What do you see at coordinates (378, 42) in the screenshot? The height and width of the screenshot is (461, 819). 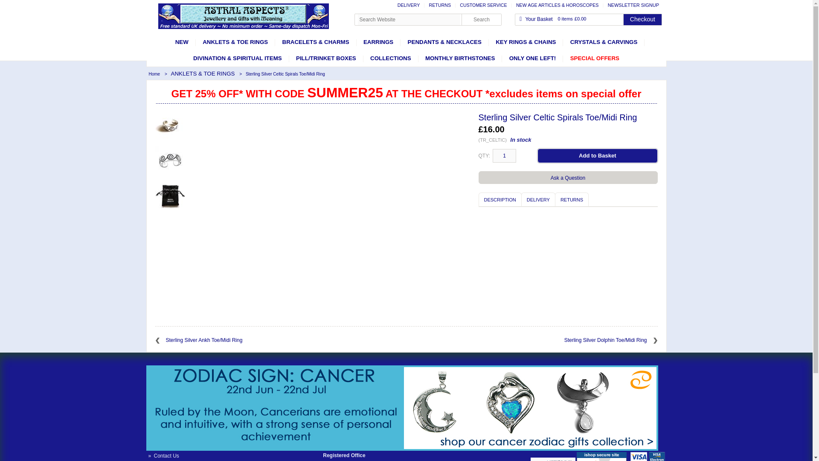 I see `EARRINGS` at bounding box center [378, 42].